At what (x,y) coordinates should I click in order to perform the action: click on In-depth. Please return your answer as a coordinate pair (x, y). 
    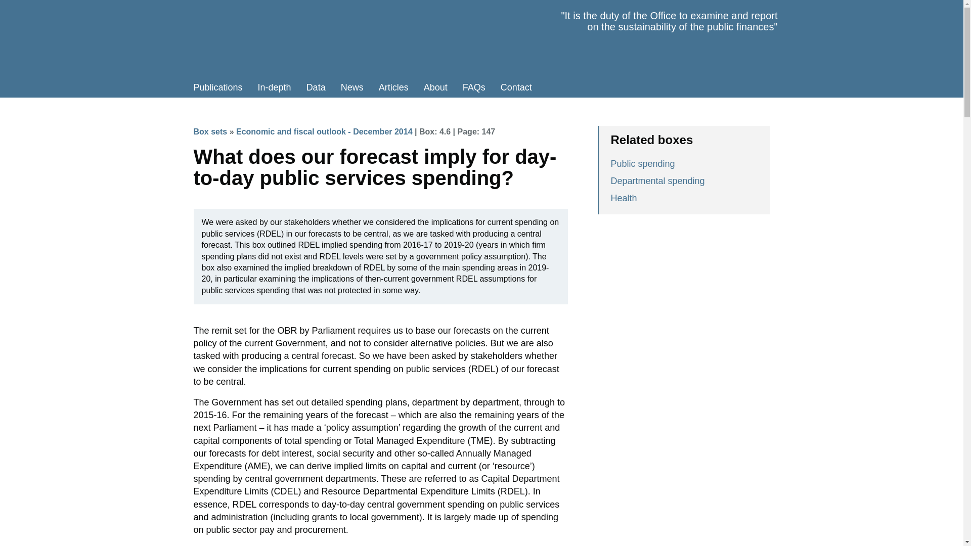
    Looking at the image, I should click on (275, 87).